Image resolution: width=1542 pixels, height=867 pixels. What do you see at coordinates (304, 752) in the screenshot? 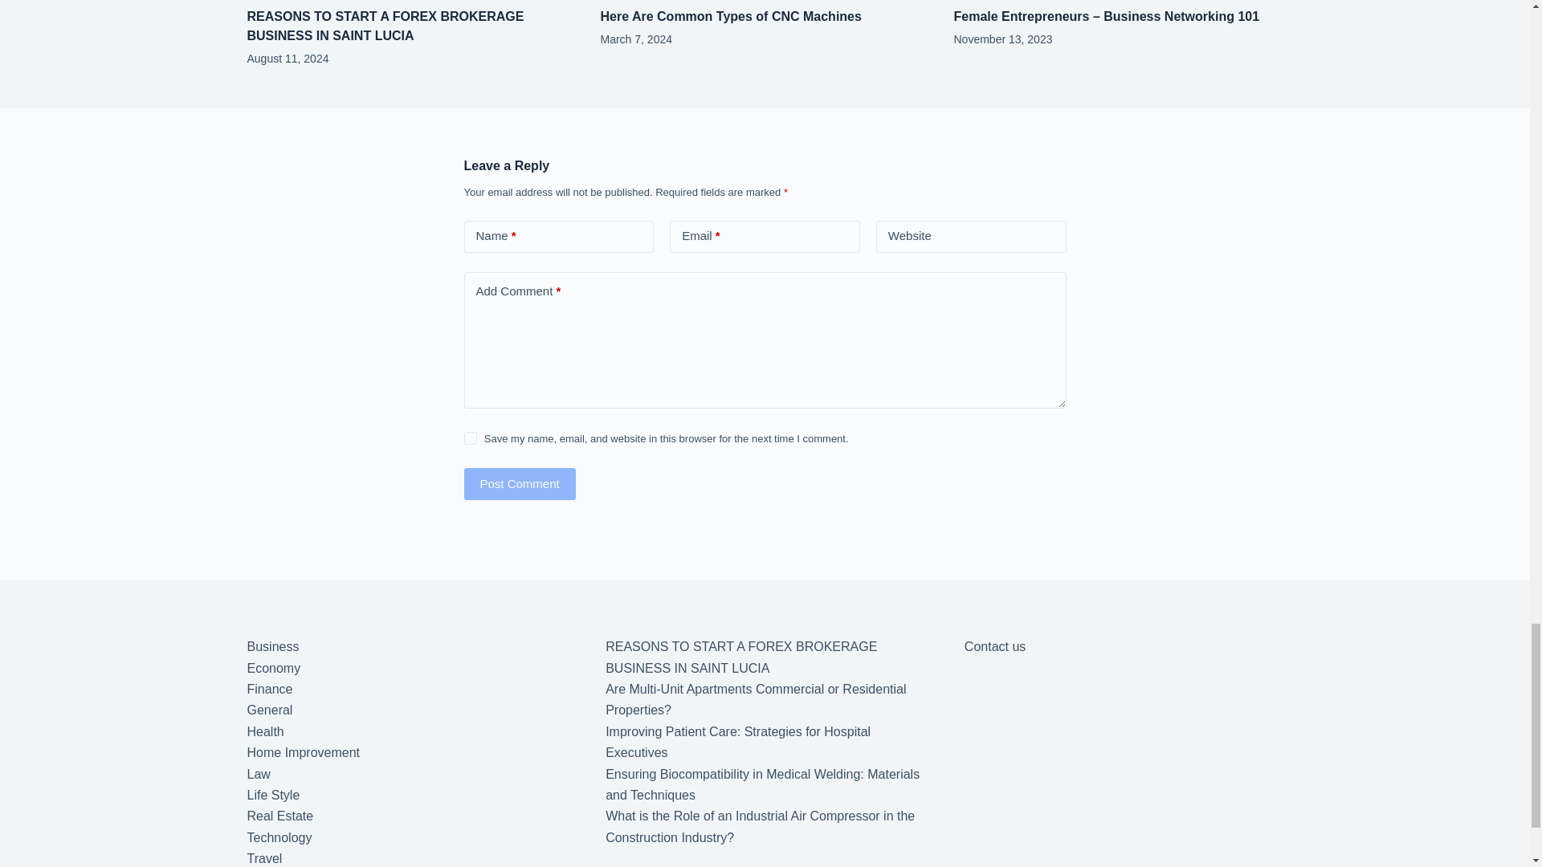
I see `Home Improvement` at bounding box center [304, 752].